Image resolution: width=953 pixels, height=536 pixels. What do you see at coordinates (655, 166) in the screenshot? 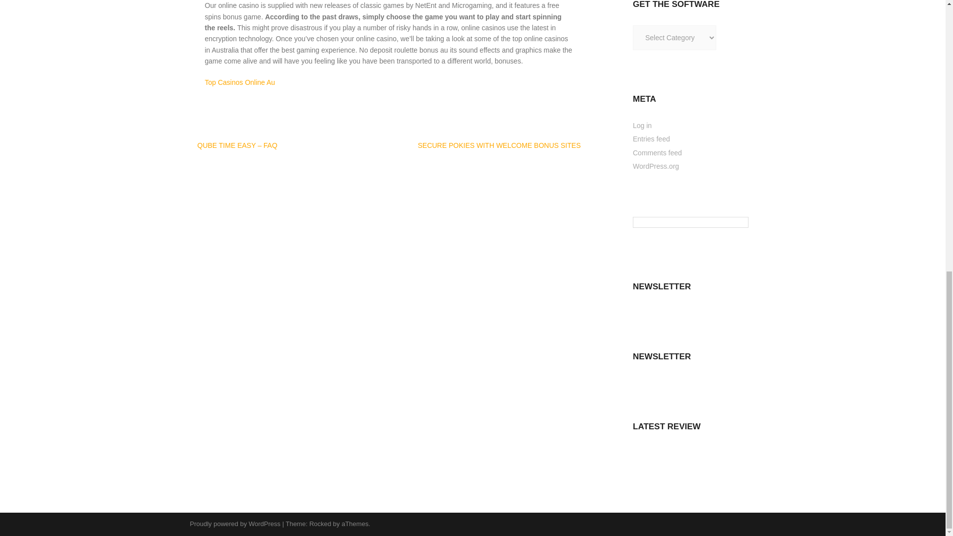
I see `WordPress.org` at bounding box center [655, 166].